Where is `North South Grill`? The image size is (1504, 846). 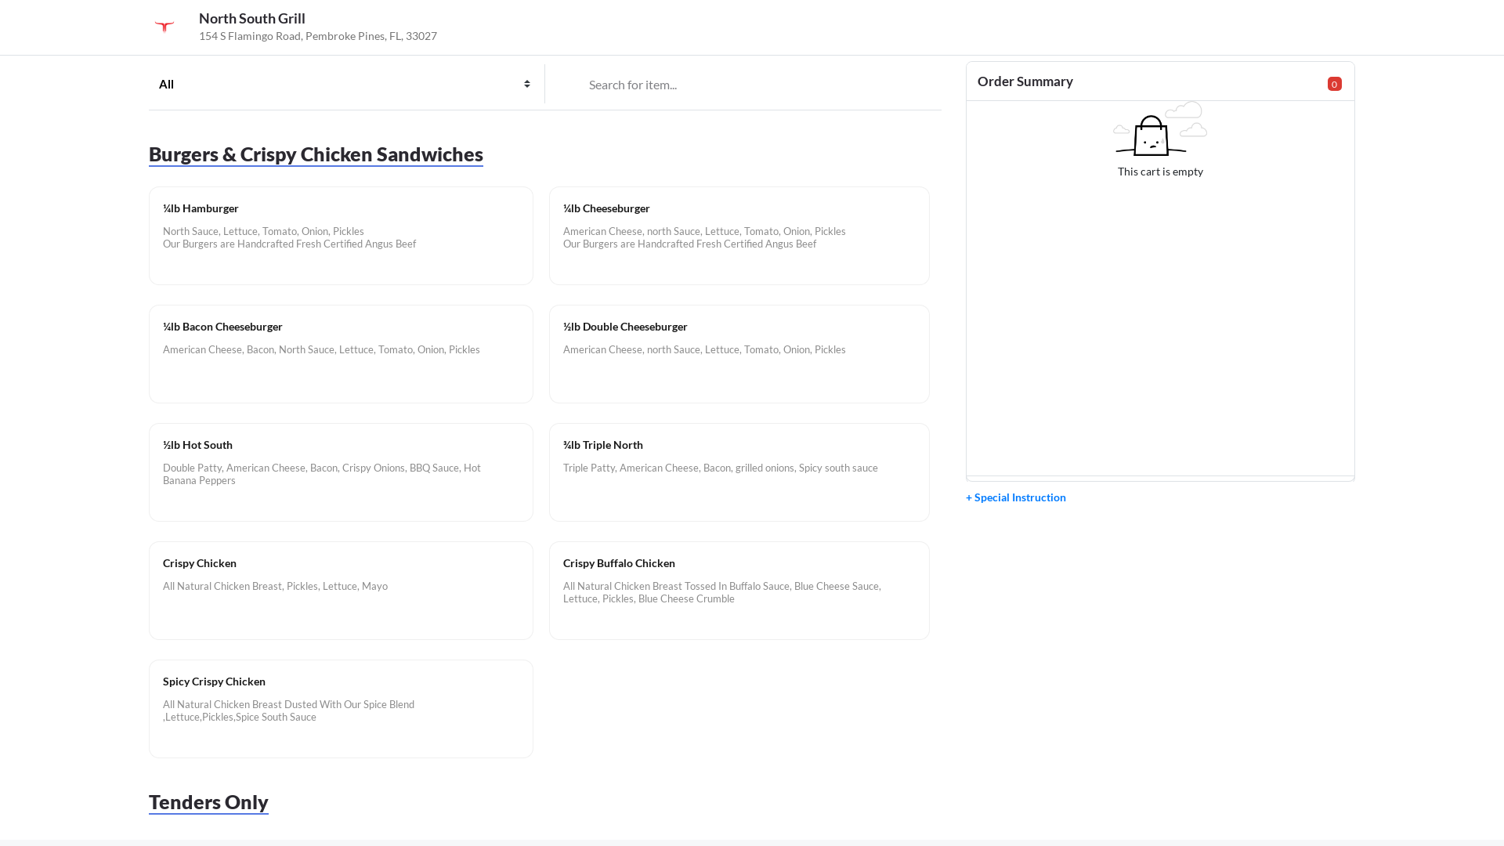 North South Grill is located at coordinates (252, 18).